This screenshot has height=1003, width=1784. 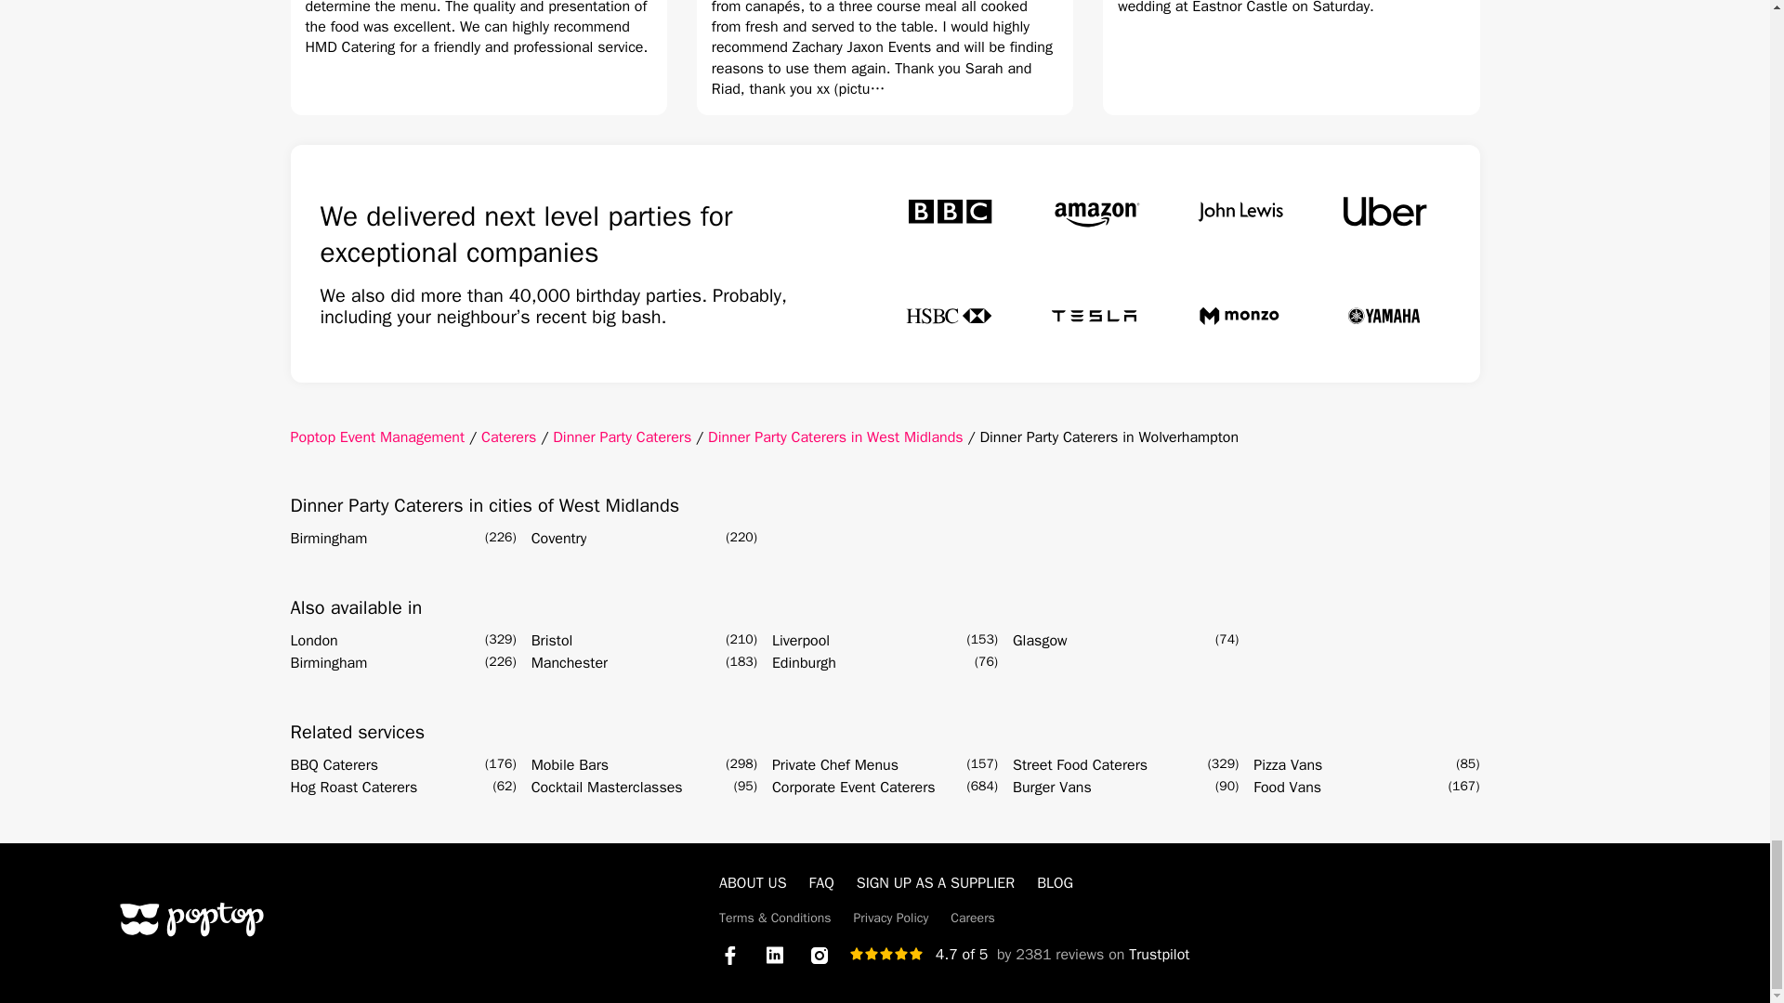 I want to click on Caterers, so click(x=509, y=436).